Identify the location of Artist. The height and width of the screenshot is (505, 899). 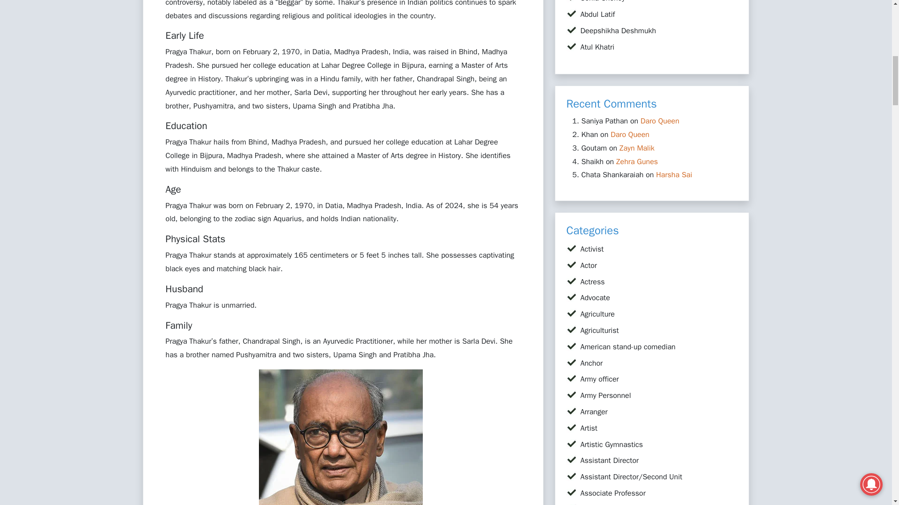
(589, 428).